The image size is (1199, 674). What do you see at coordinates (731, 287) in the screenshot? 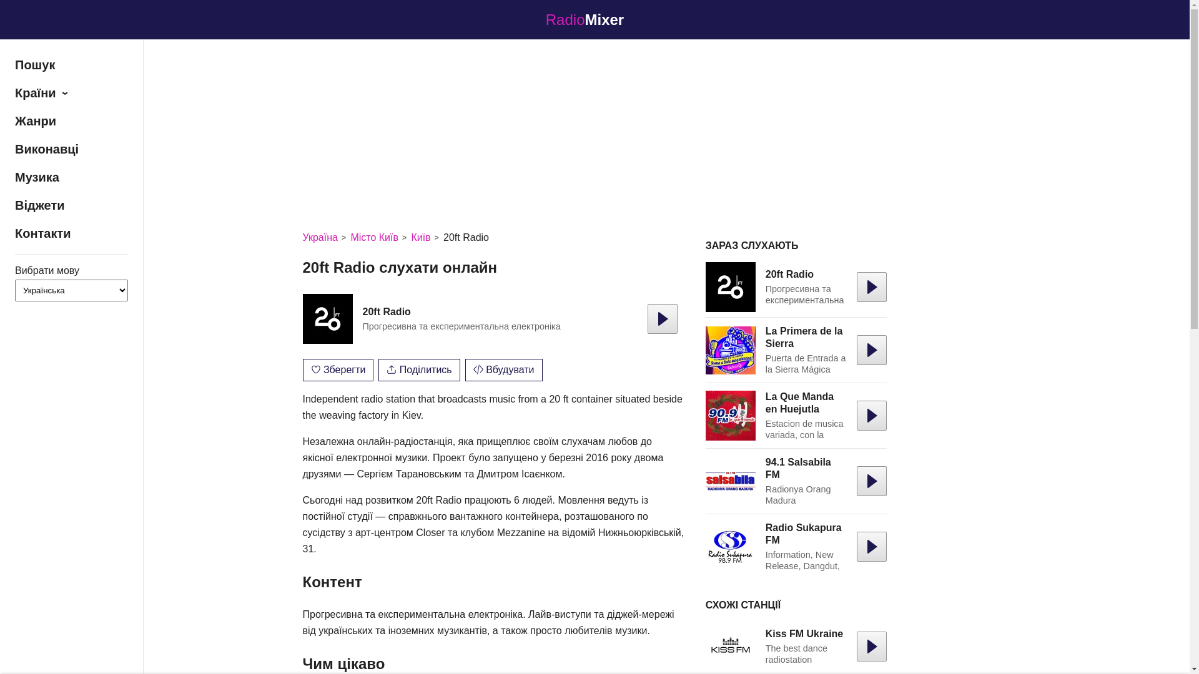
I see `20ft Radio` at bounding box center [731, 287].